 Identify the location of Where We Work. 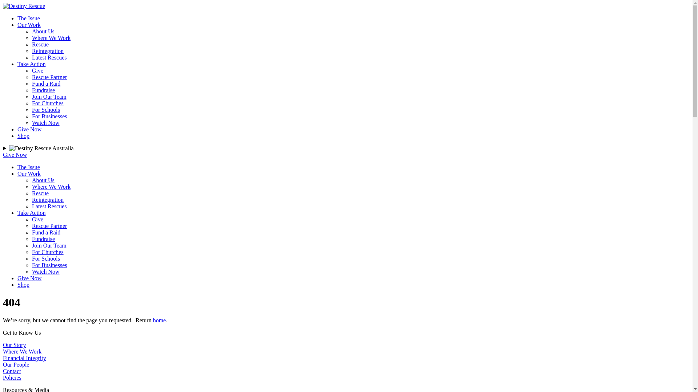
(22, 351).